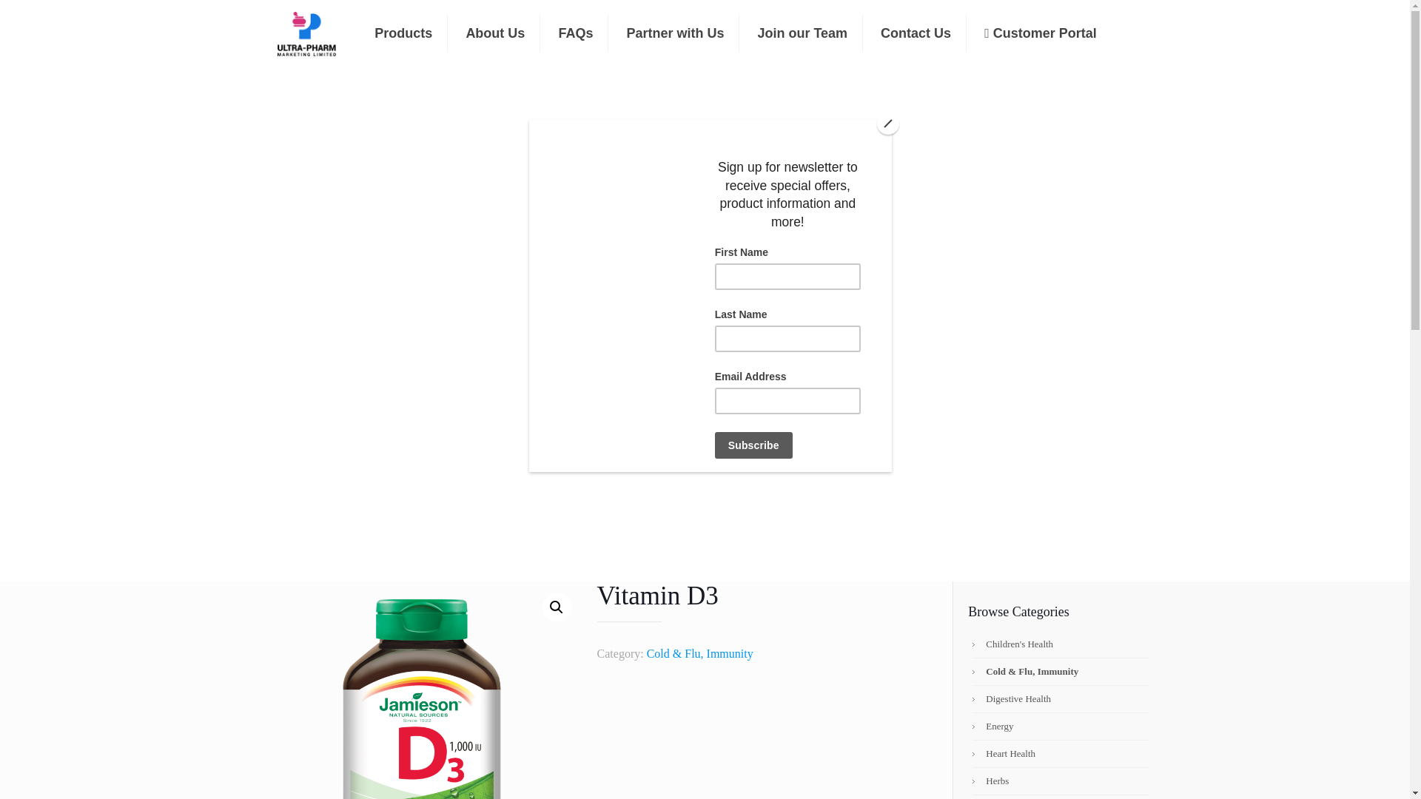 The width and height of the screenshot is (1421, 799). What do you see at coordinates (1064, 644) in the screenshot?
I see `Children'S Health` at bounding box center [1064, 644].